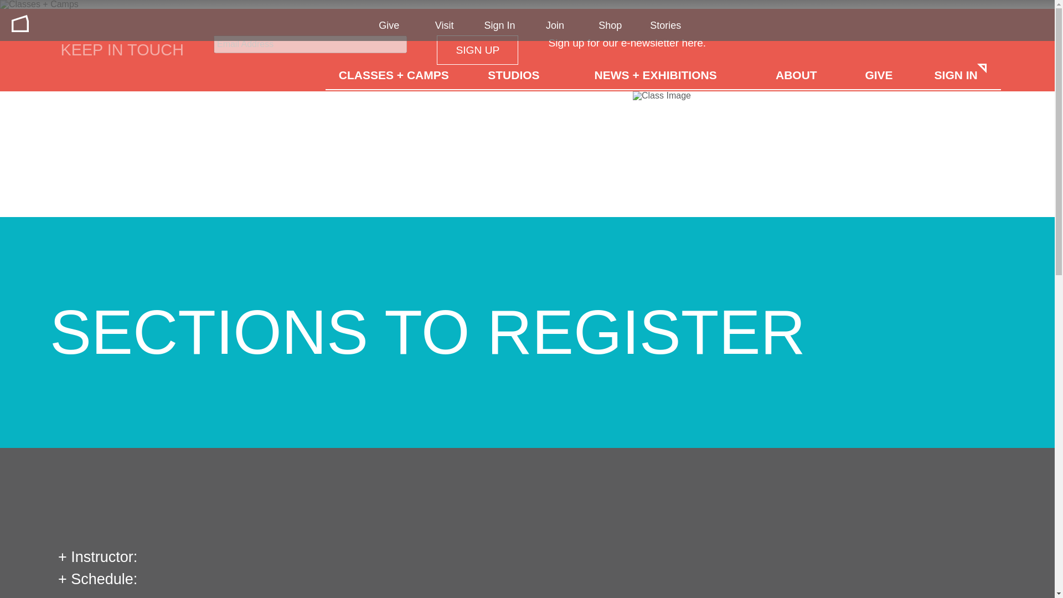 Image resolution: width=1063 pixels, height=598 pixels. Describe the element at coordinates (389, 25) in the screenshot. I see `Give` at that location.